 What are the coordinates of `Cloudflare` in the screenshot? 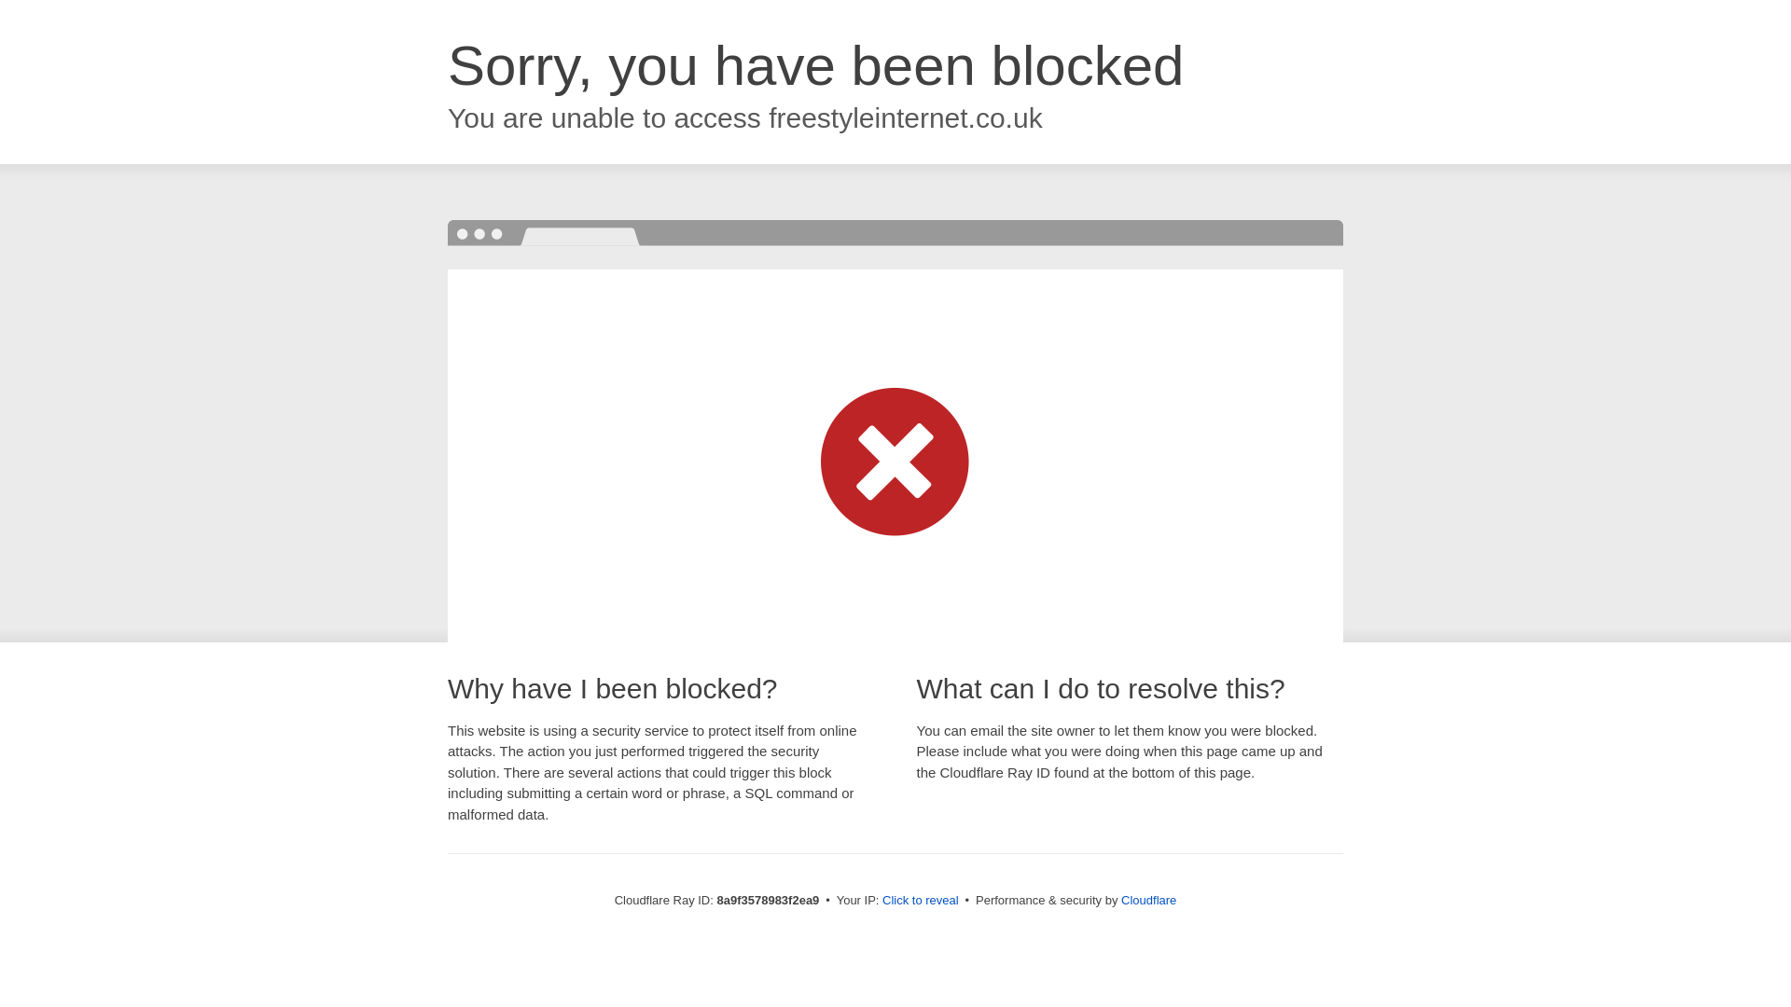 It's located at (1148, 900).